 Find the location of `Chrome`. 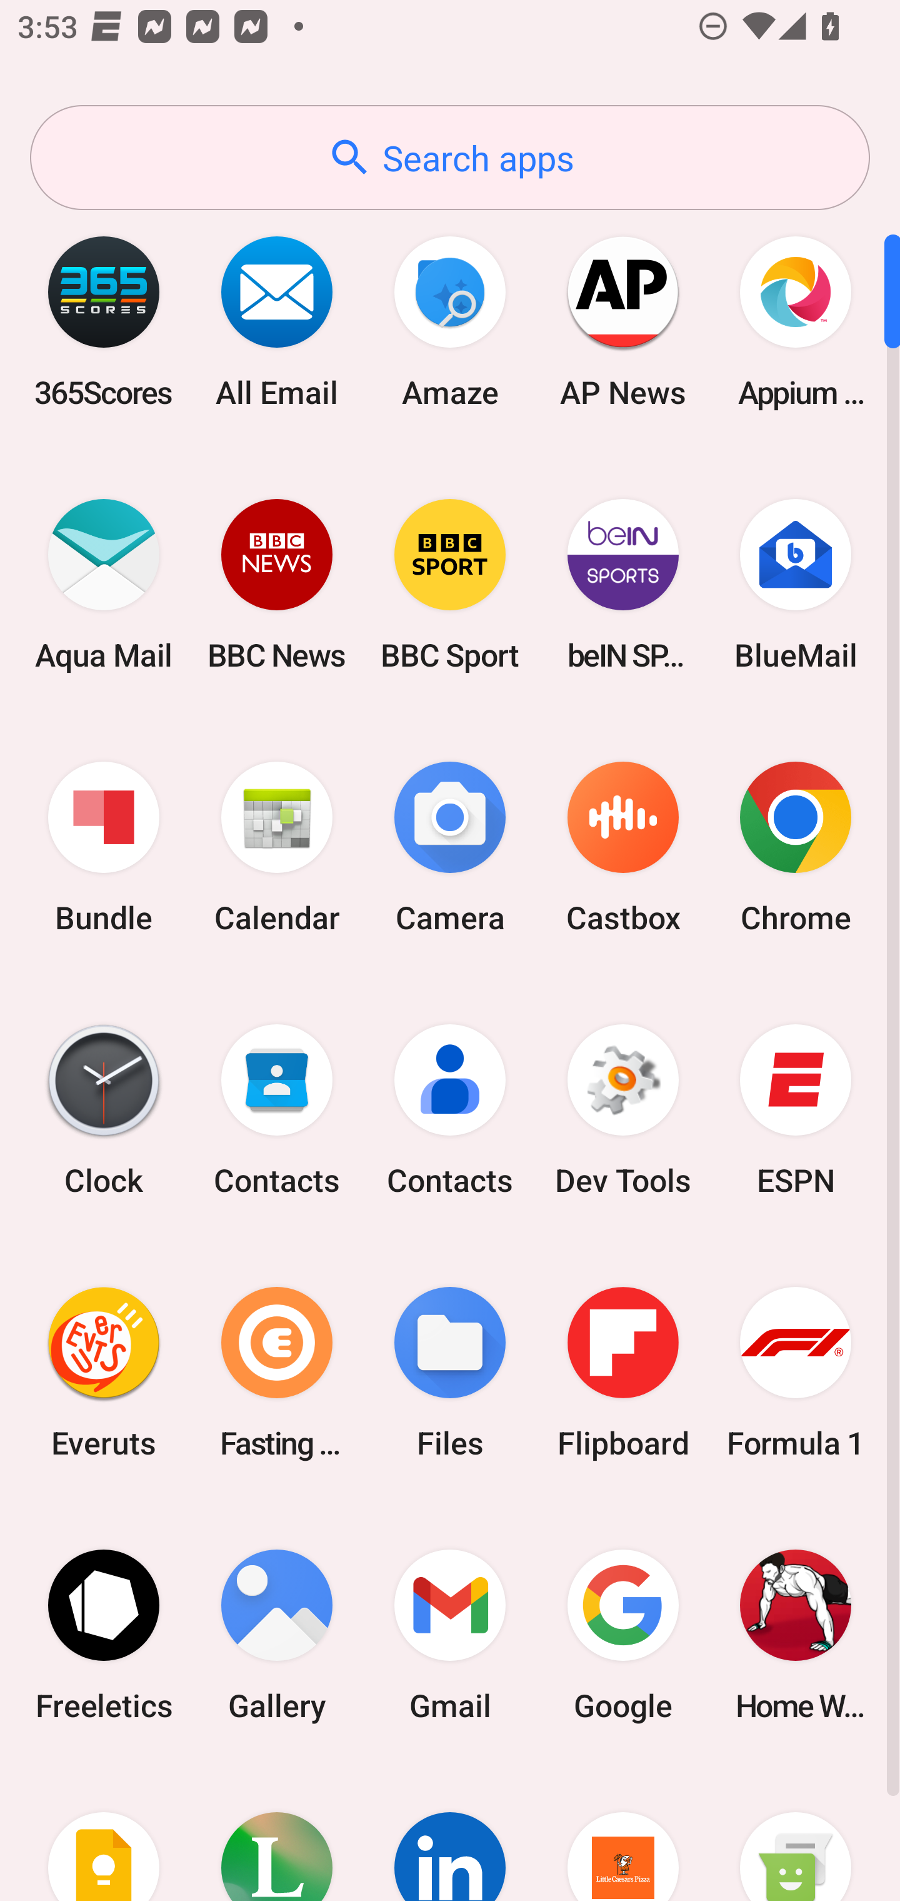

Chrome is located at coordinates (796, 848).